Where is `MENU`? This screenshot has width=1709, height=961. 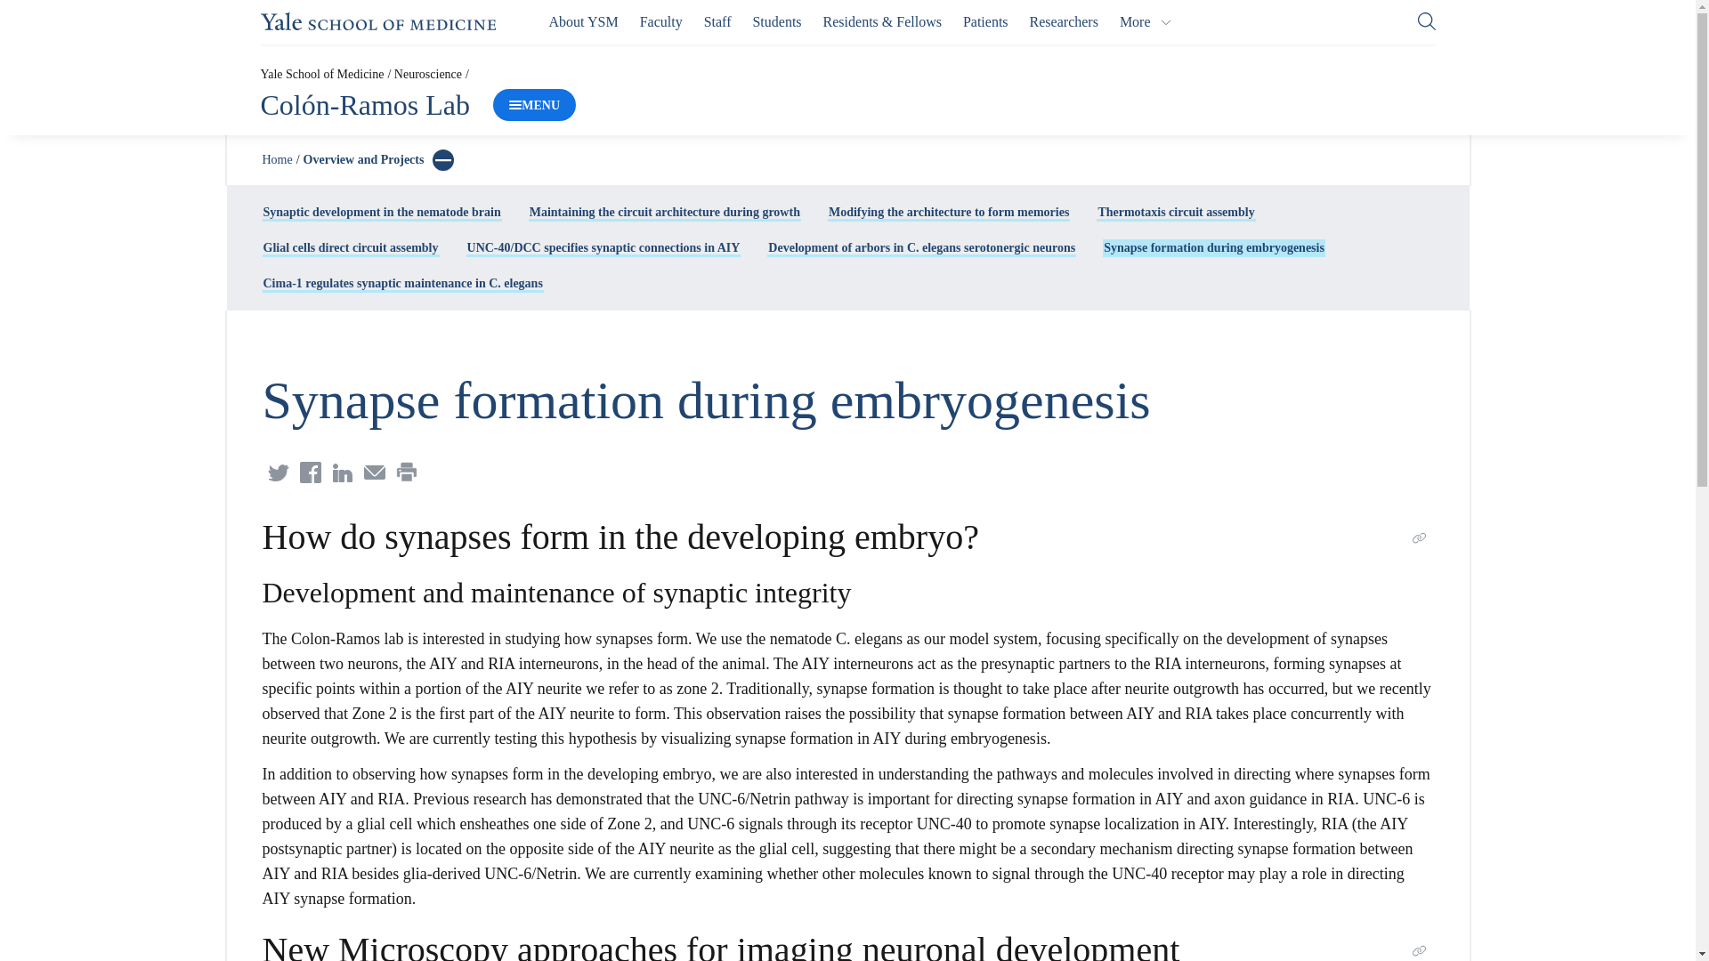 MENU is located at coordinates (534, 105).